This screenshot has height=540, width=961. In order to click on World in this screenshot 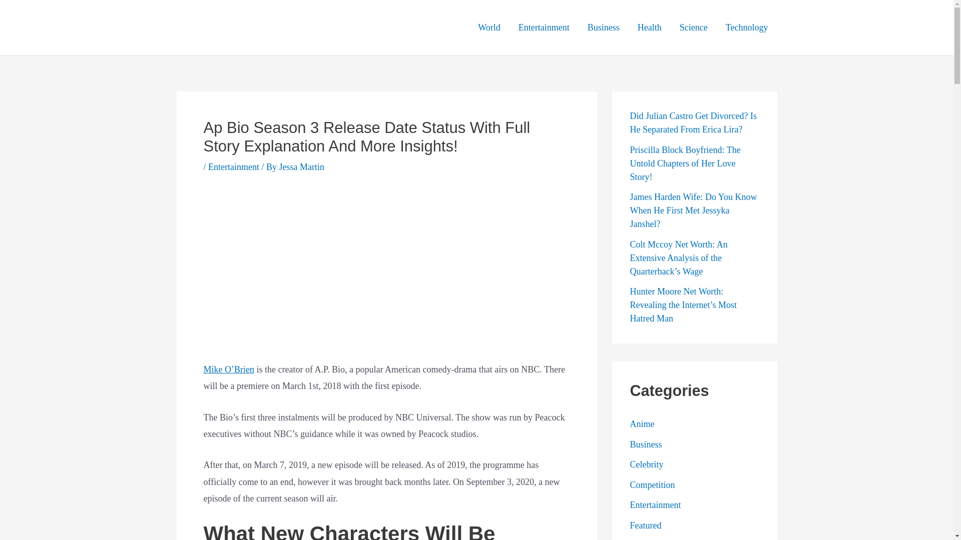, I will do `click(489, 27)`.